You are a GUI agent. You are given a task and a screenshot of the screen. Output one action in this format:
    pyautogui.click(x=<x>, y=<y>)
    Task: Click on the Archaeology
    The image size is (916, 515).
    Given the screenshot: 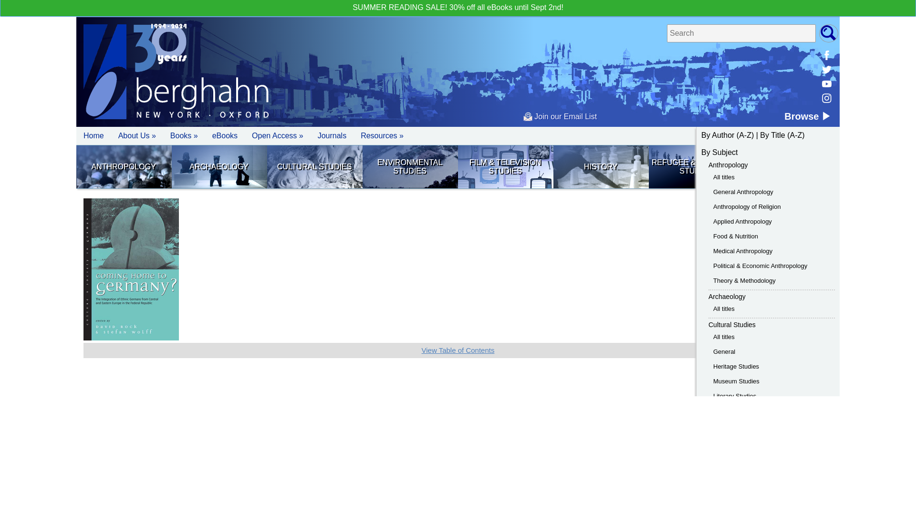 What is the action you would take?
    pyautogui.click(x=727, y=297)
    